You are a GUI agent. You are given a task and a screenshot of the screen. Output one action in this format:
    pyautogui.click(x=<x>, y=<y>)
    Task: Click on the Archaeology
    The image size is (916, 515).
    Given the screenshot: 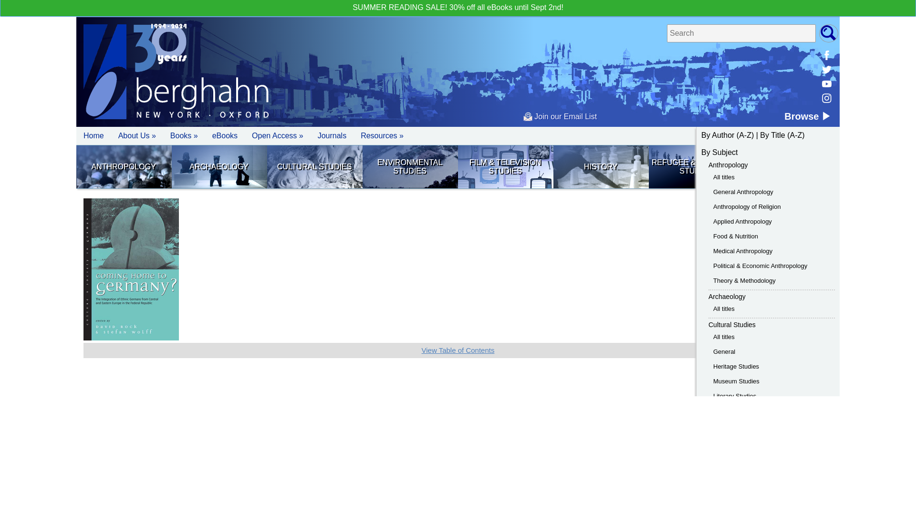 What is the action you would take?
    pyautogui.click(x=727, y=297)
    